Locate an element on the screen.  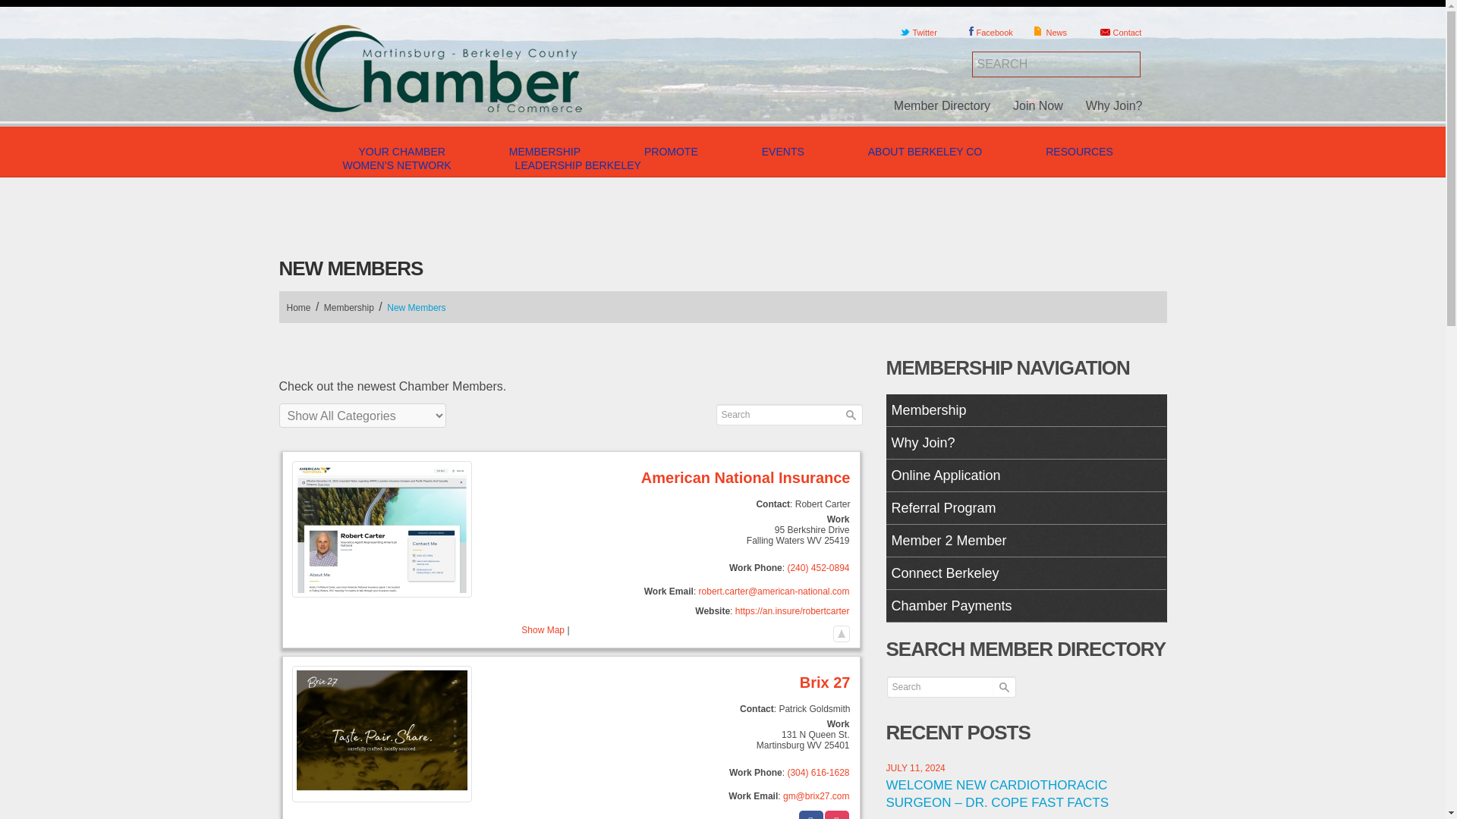
American National Insurance is located at coordinates (774, 591).